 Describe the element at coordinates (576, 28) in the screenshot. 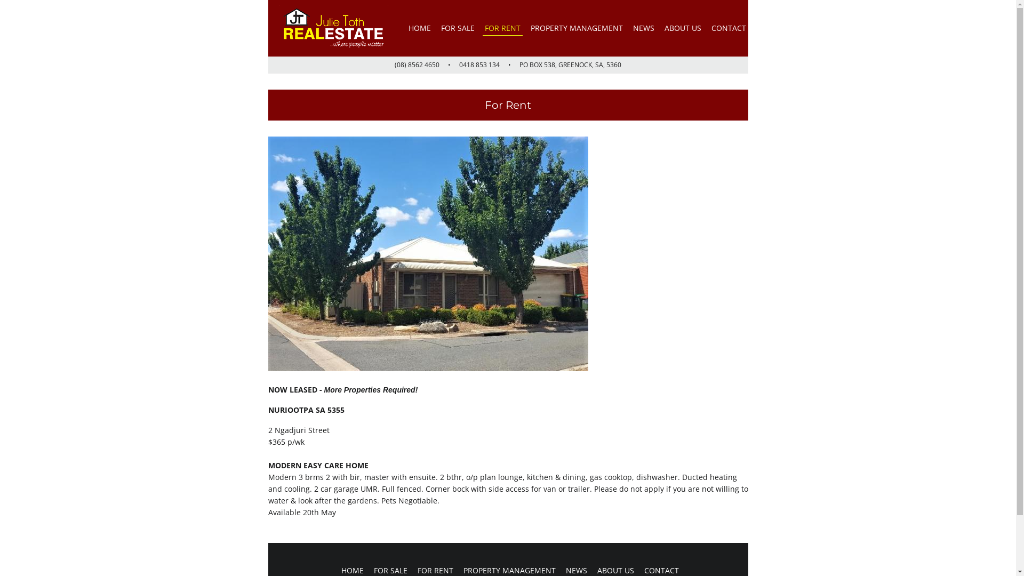

I see `PROPERTY MANAGEMENT` at that location.